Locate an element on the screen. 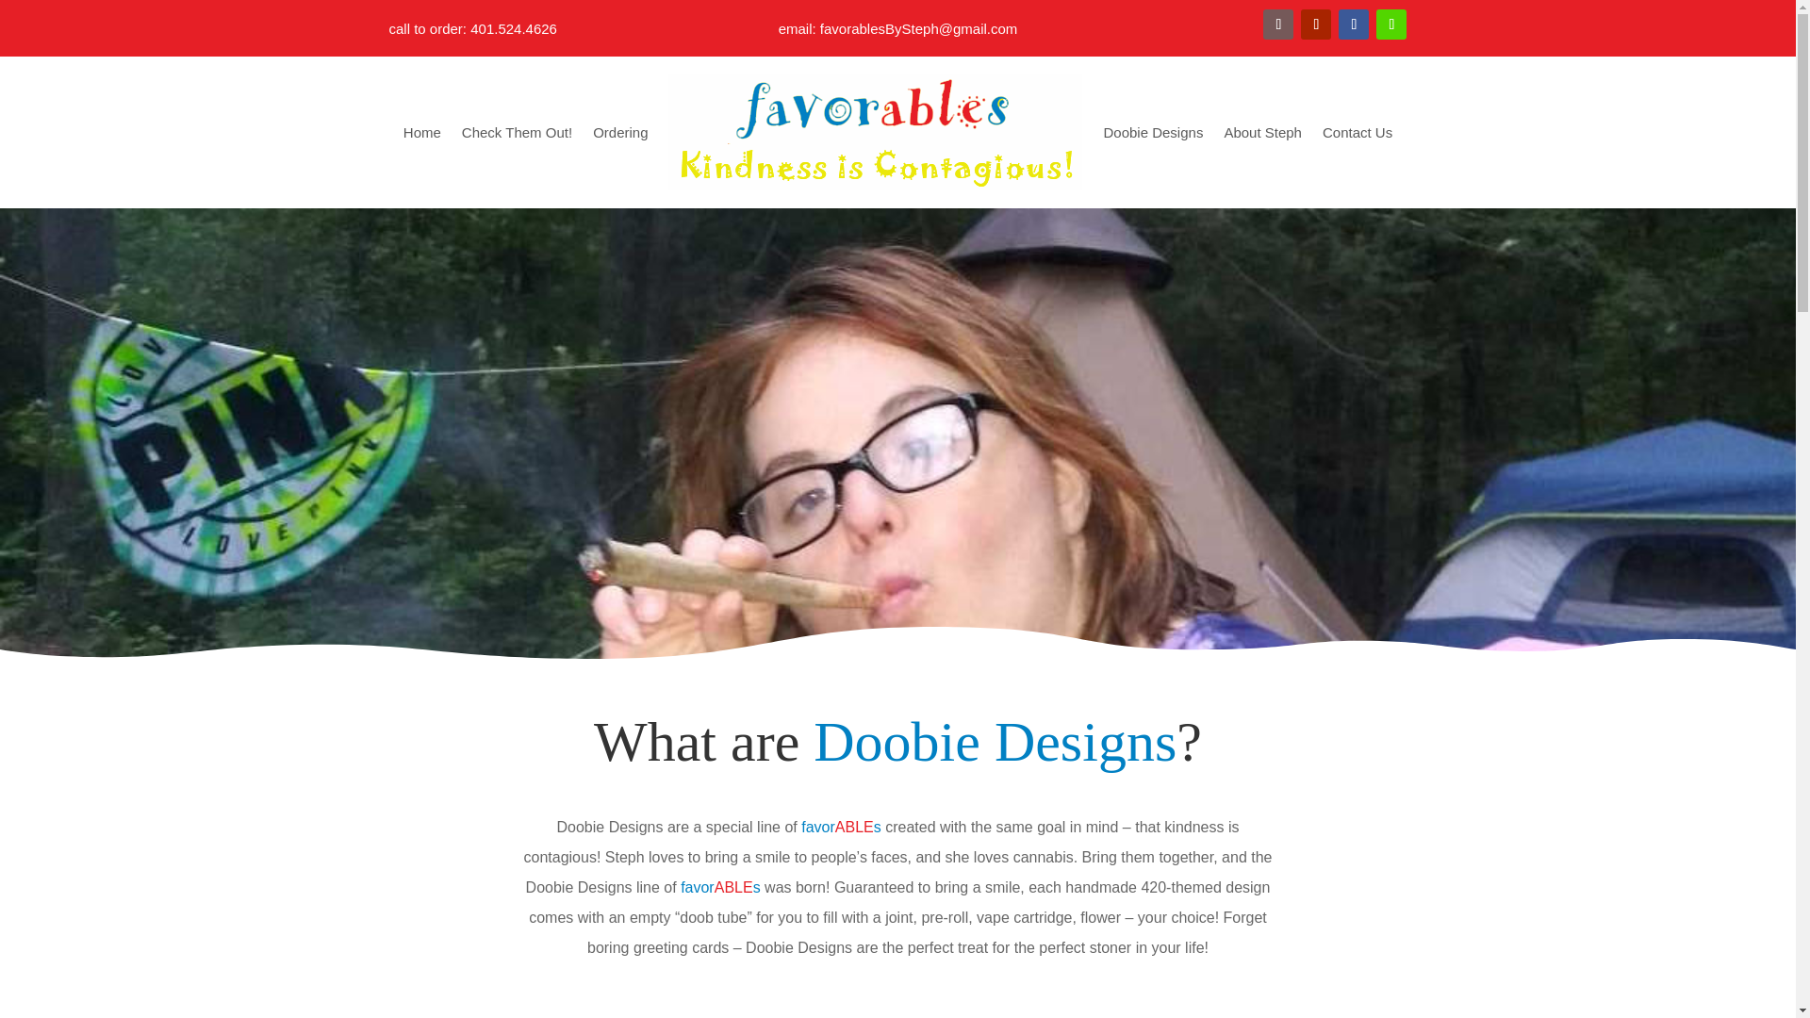 The width and height of the screenshot is (1810, 1018). Follow on Facebook is located at coordinates (1354, 25).